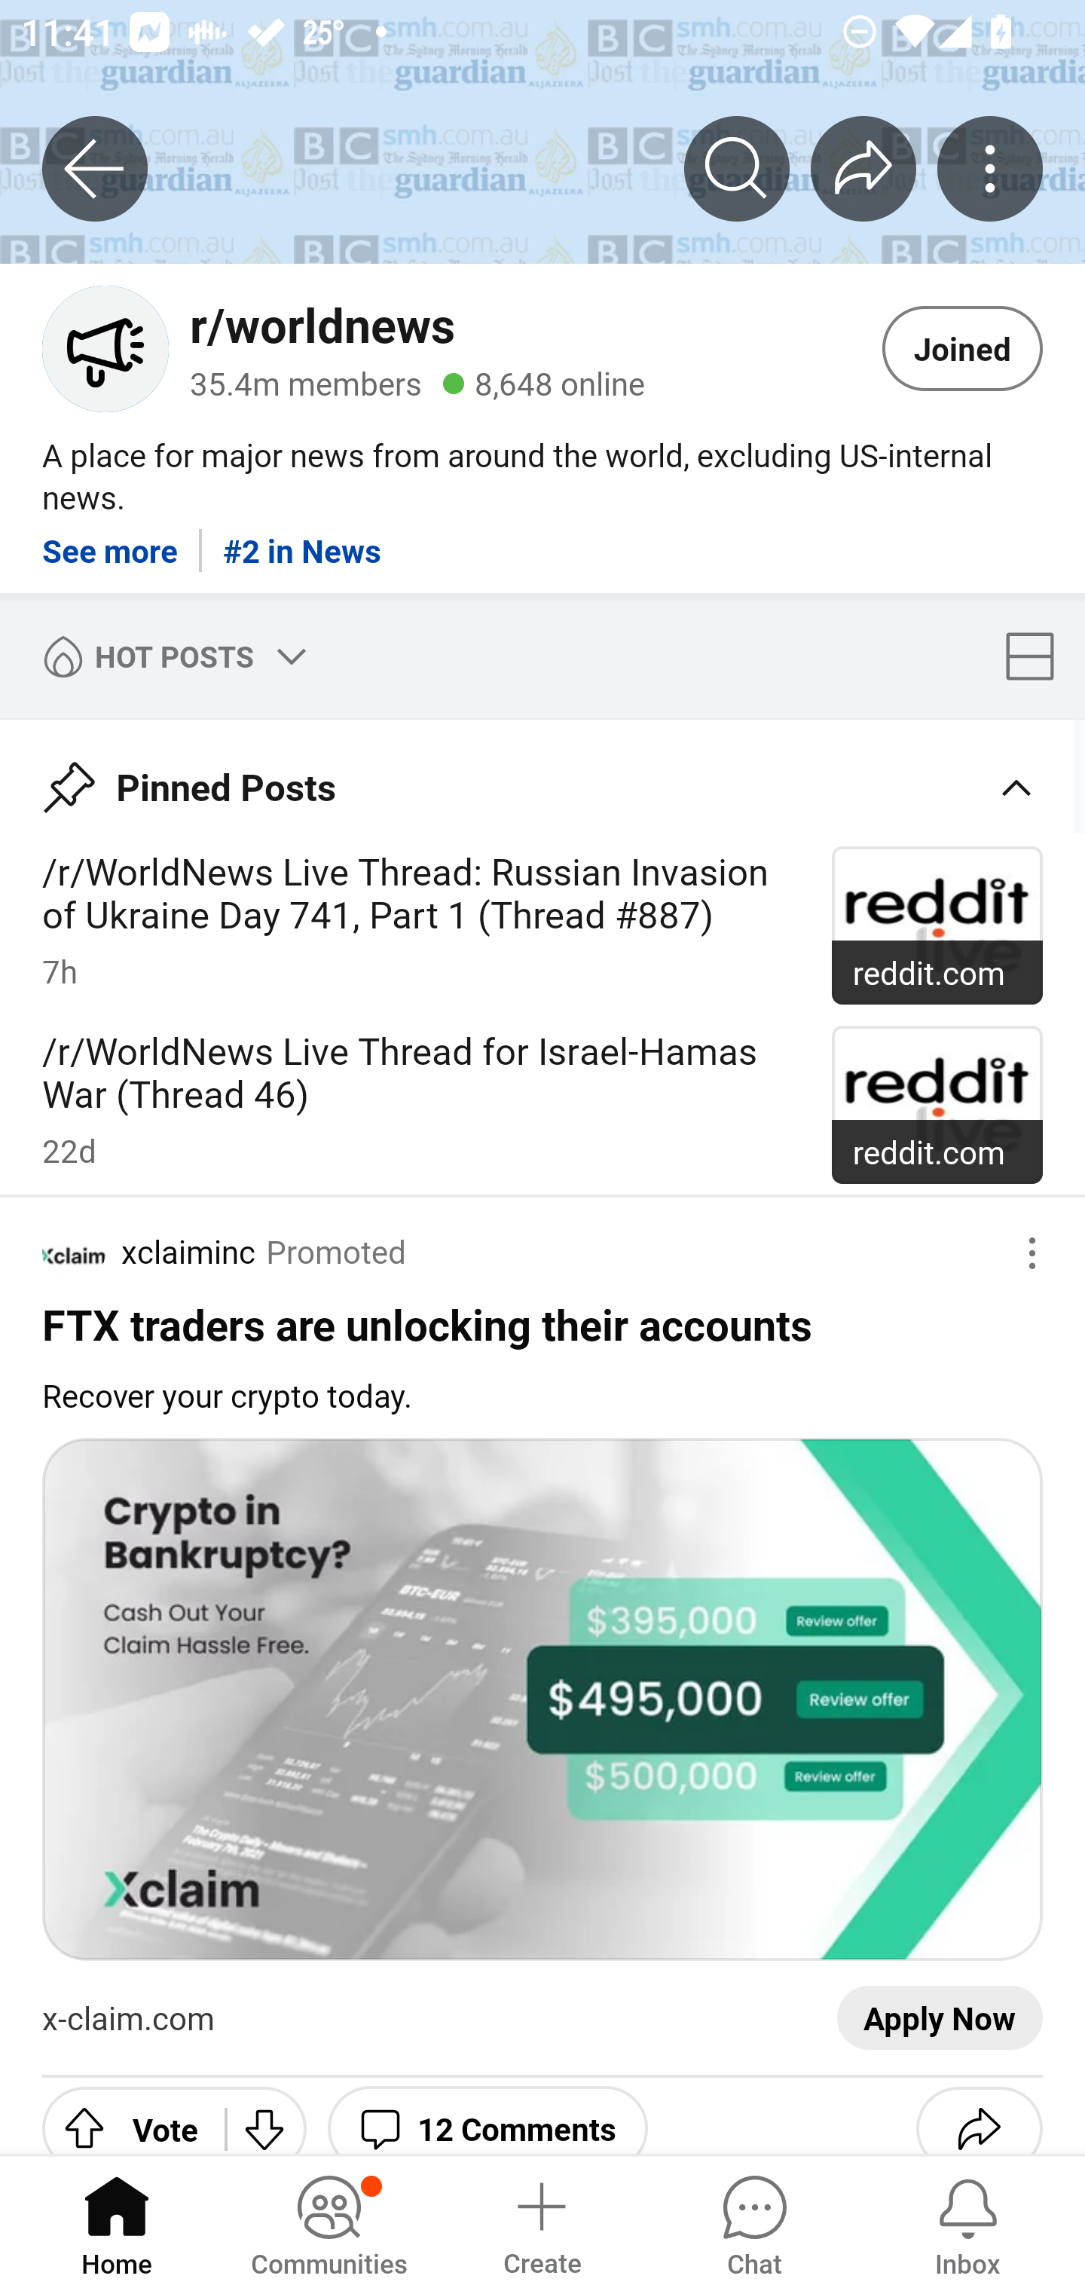  I want to click on Home, so click(117, 2222).